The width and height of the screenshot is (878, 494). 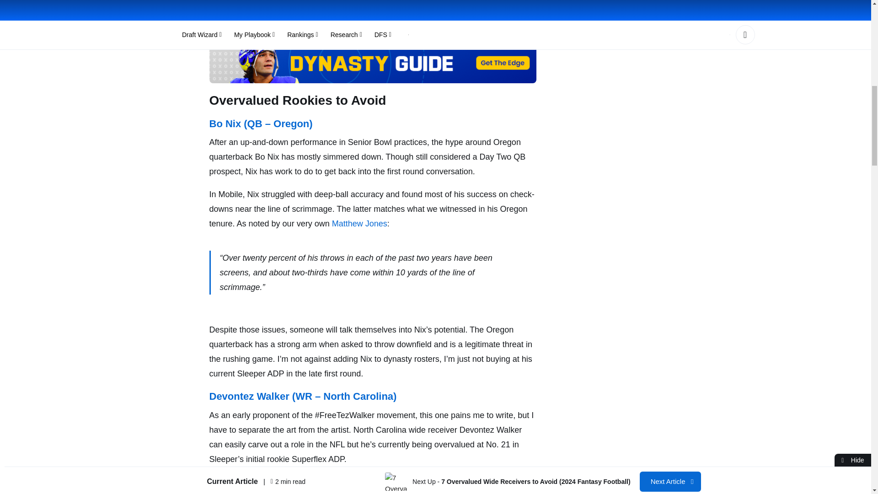 What do you see at coordinates (298, 27) in the screenshot?
I see `Free Fantasy Football Mock Draft Simulator` at bounding box center [298, 27].